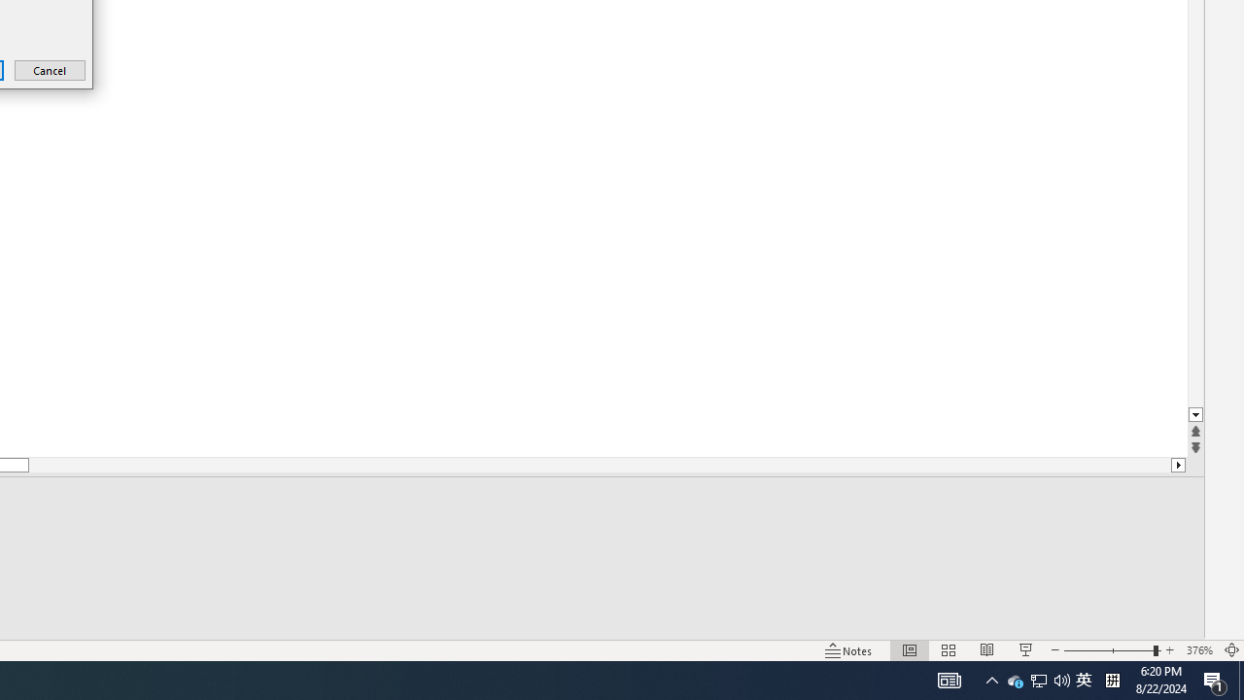 Image resolution: width=1244 pixels, height=700 pixels. Describe the element at coordinates (1195, 416) in the screenshot. I see `Line down` at that location.